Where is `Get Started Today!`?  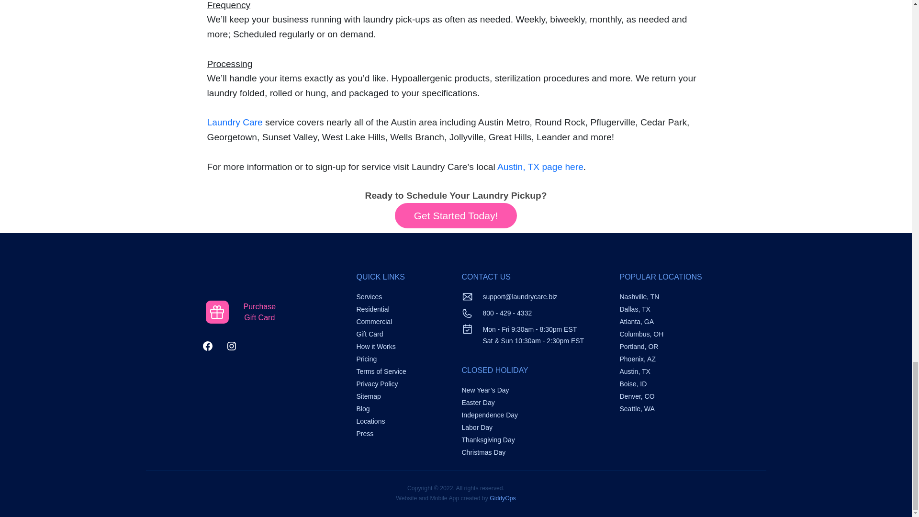 Get Started Today! is located at coordinates (540, 167).